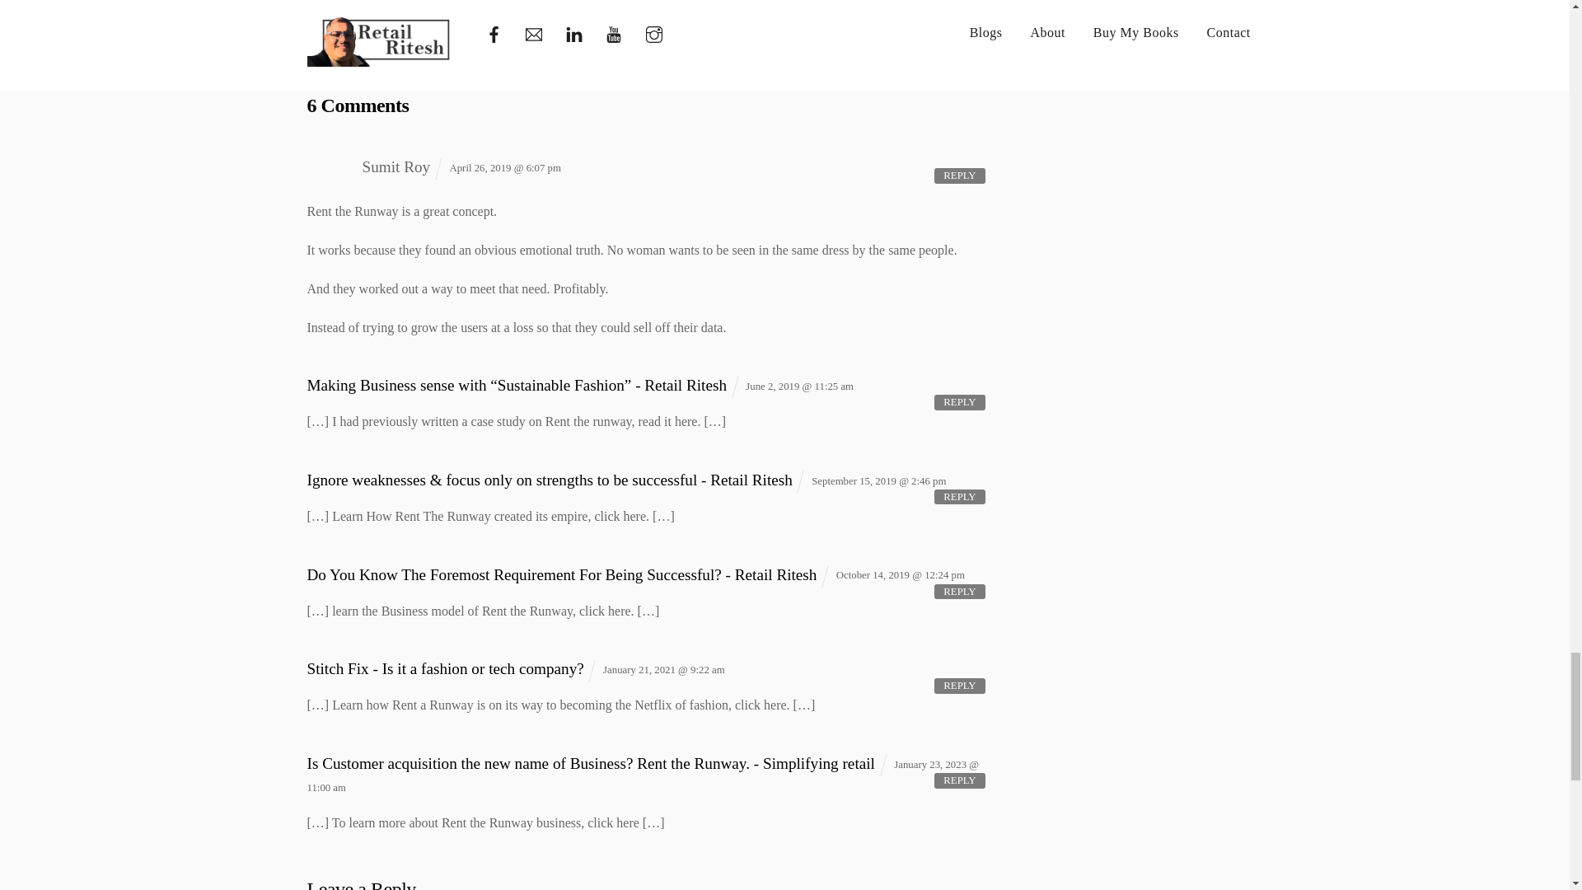  What do you see at coordinates (960, 402) in the screenshot?
I see `REPLY` at bounding box center [960, 402].